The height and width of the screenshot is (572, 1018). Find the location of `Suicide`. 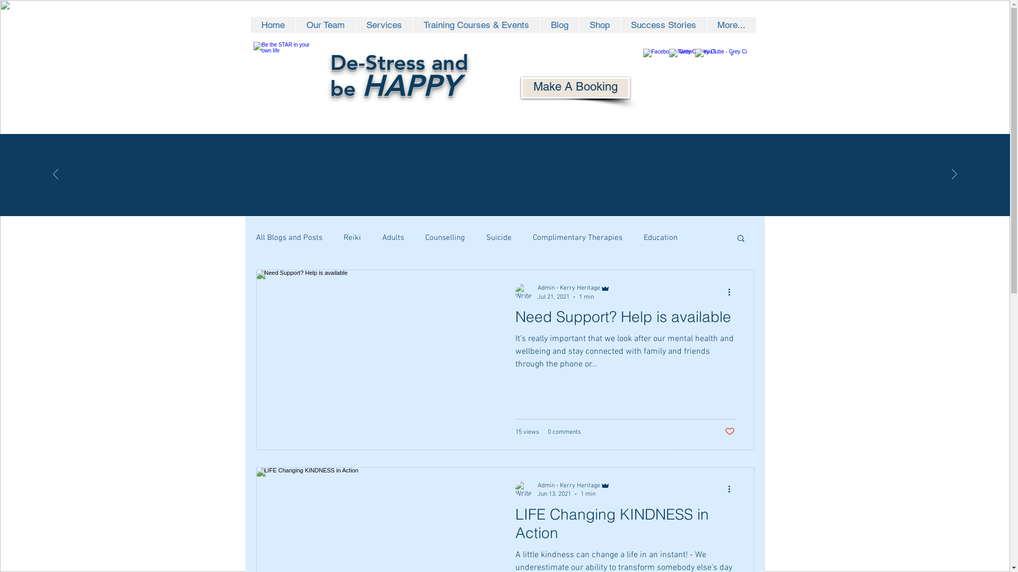

Suicide is located at coordinates (498, 238).